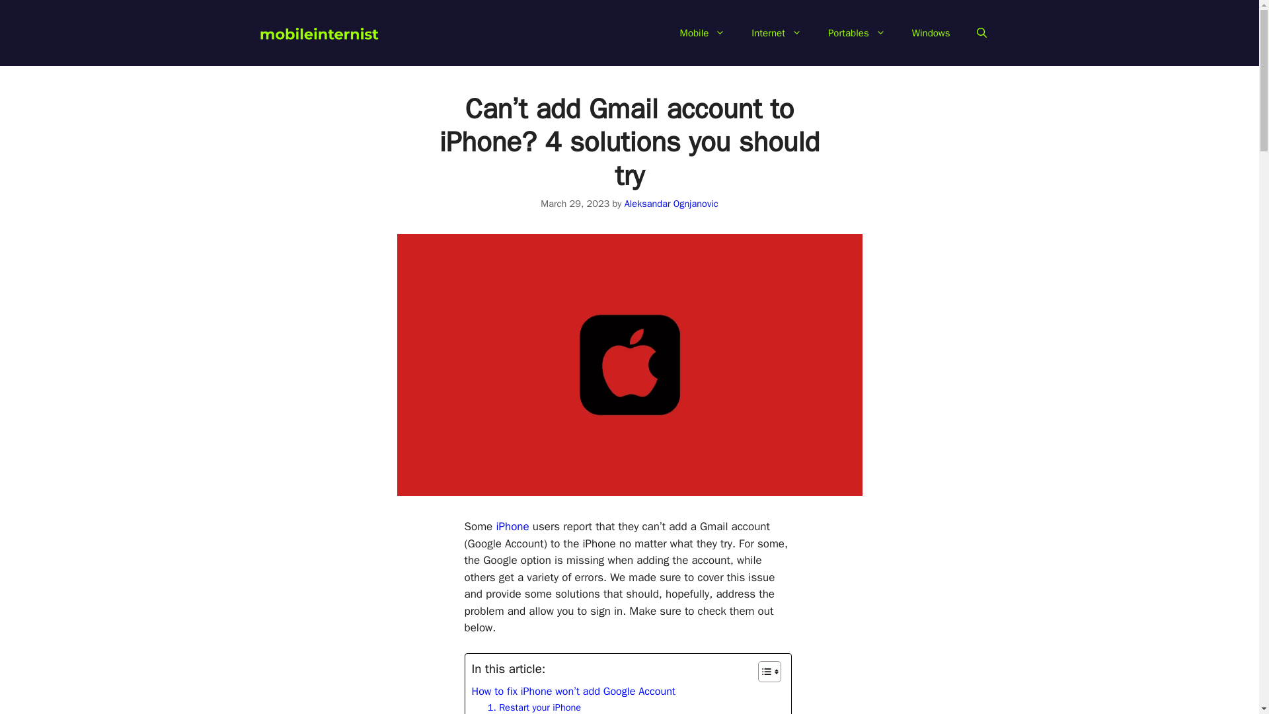  Describe the element at coordinates (776, 33) in the screenshot. I see `Internet` at that location.